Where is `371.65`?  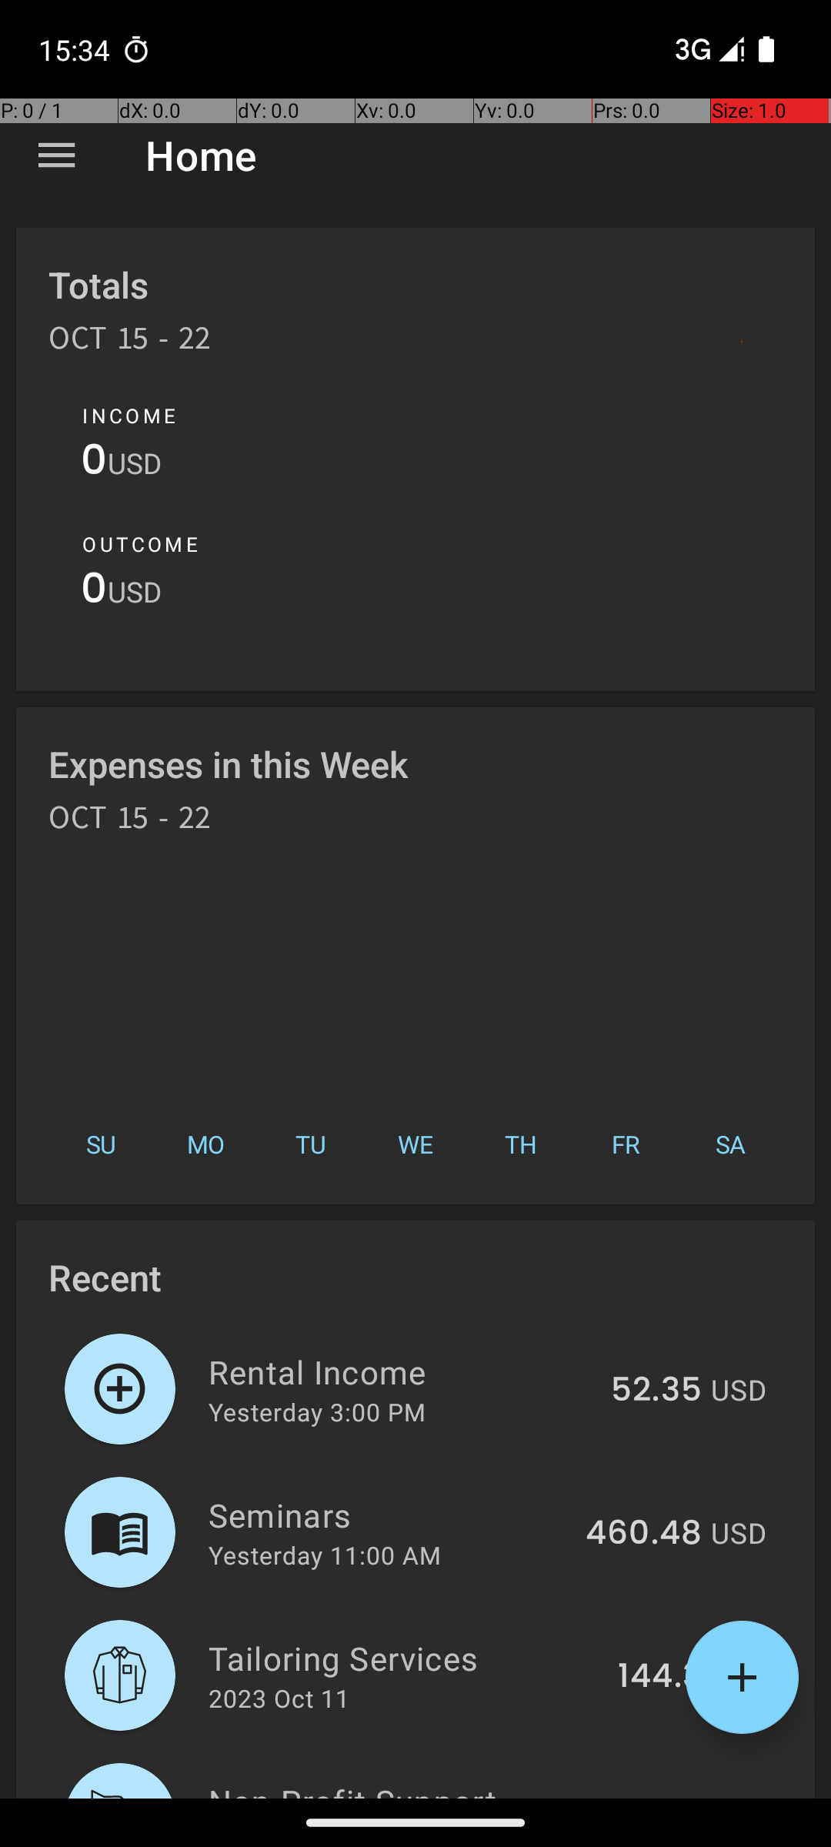
371.65 is located at coordinates (650, 1796).